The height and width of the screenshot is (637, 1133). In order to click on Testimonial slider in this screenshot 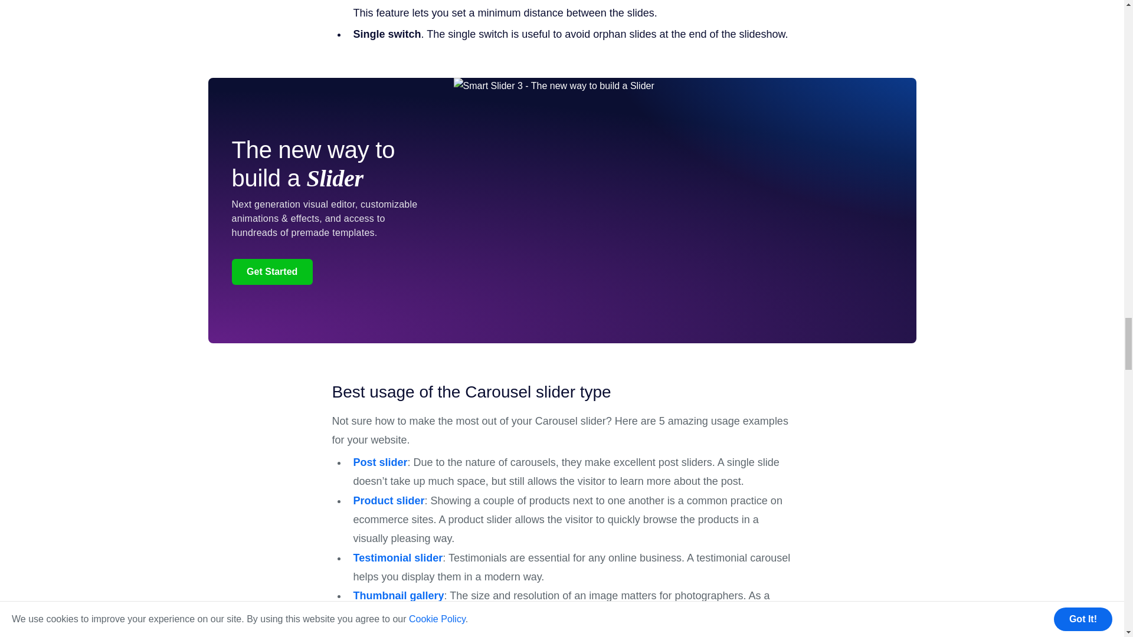, I will do `click(398, 558)`.